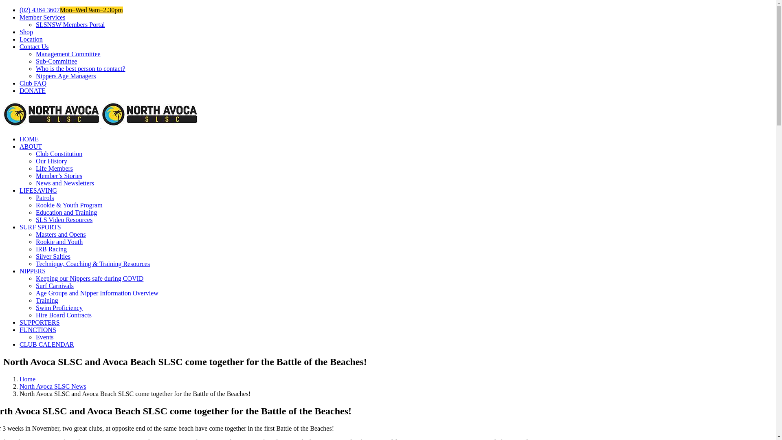 This screenshot has height=440, width=782. I want to click on Technique, Coaching & Training Resources, so click(93, 264).